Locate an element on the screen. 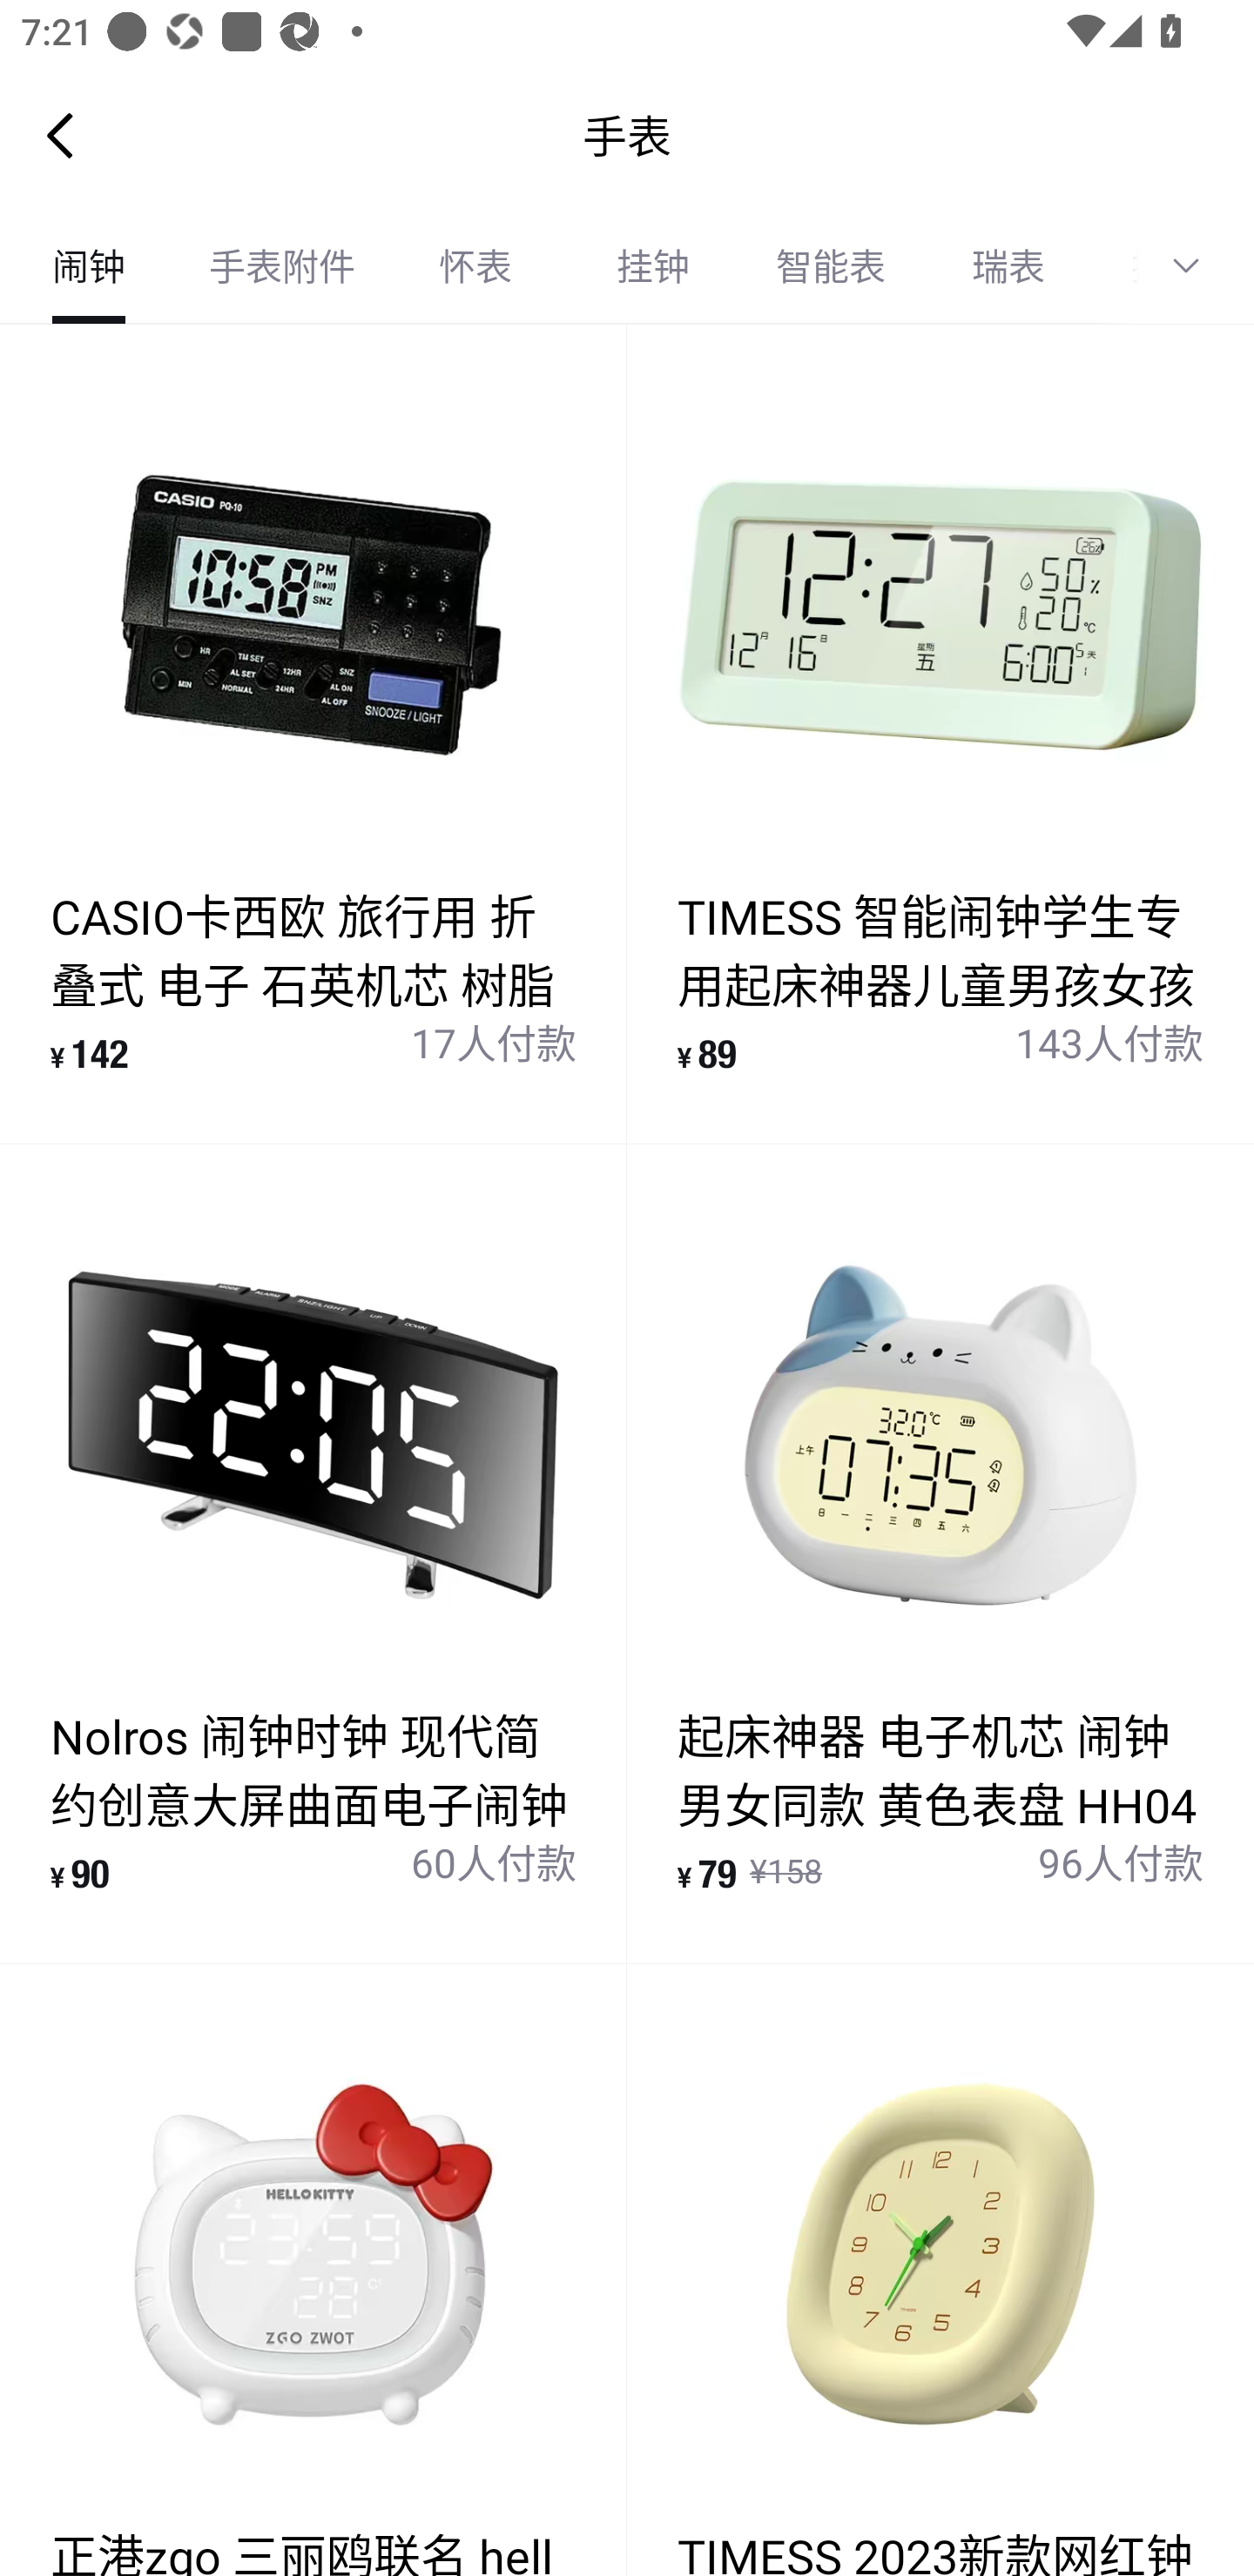 Image resolution: width=1254 pixels, height=2576 pixels. 闹钟 is located at coordinates (89, 266).